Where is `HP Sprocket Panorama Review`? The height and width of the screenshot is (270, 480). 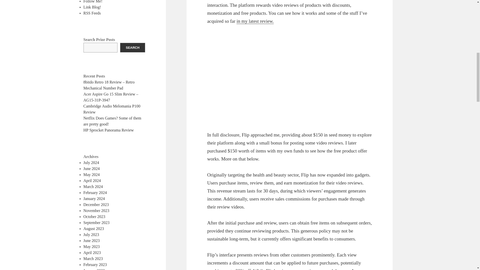
HP Sprocket Panorama Review is located at coordinates (108, 130).